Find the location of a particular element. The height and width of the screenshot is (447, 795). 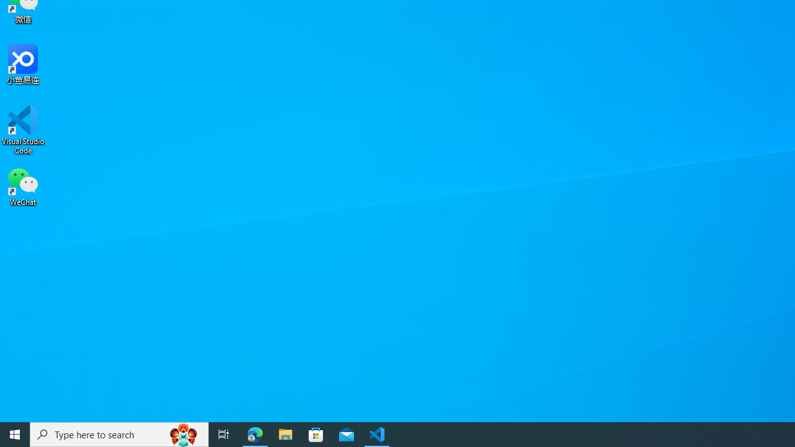

Type here to search is located at coordinates (119, 435).